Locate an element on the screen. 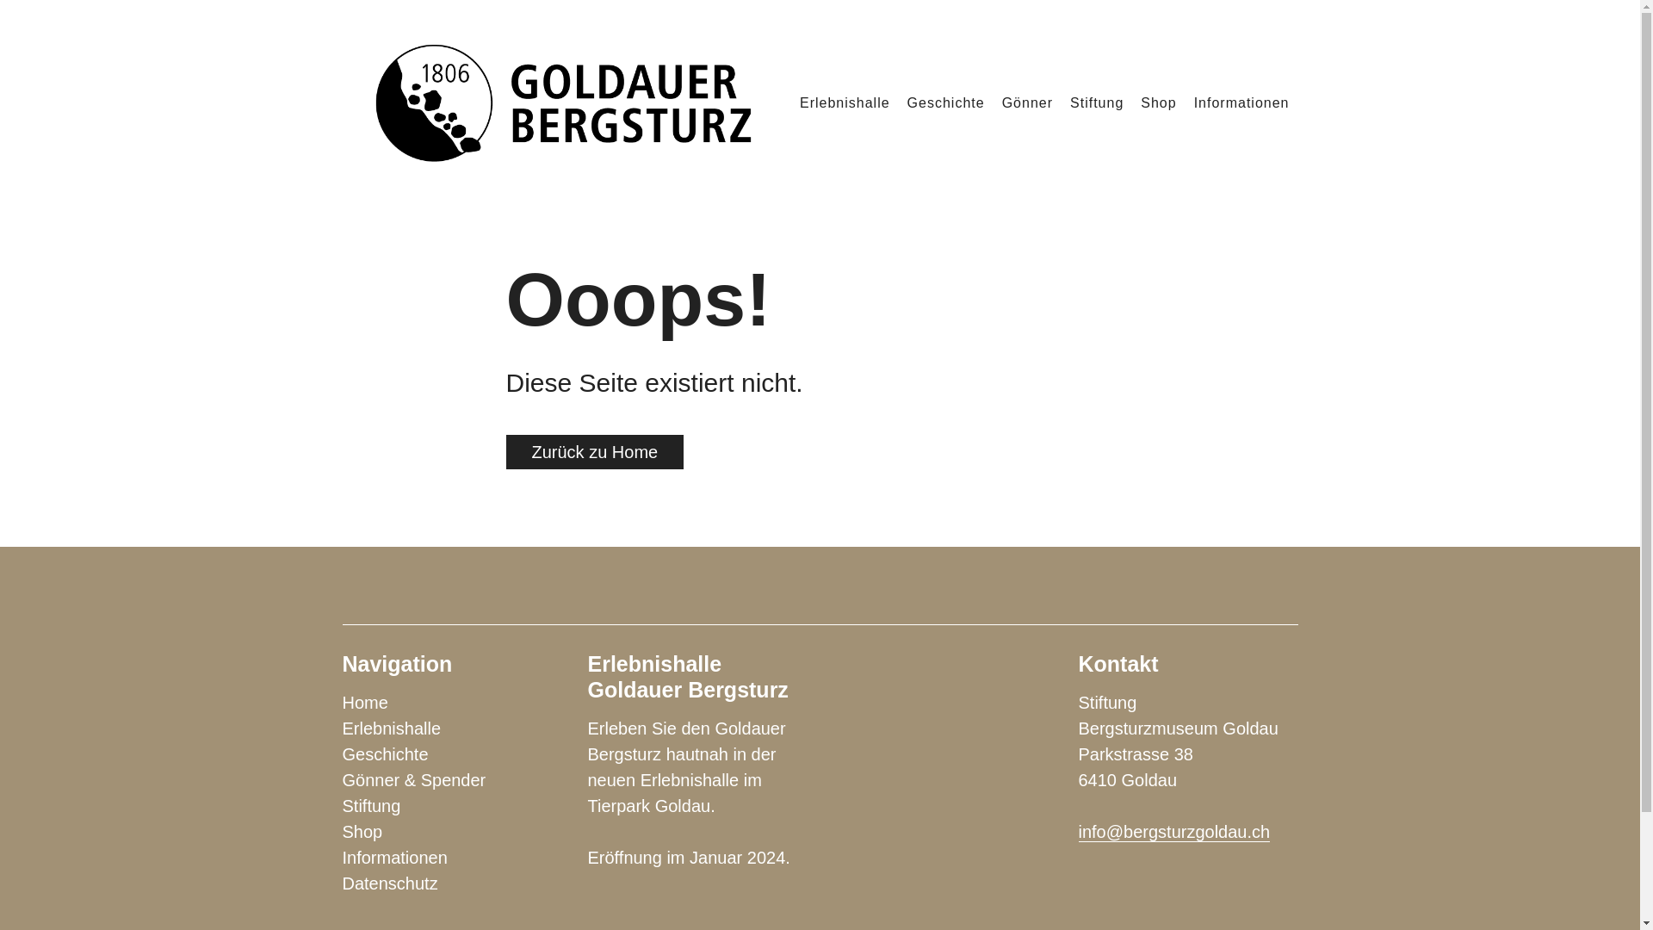 The image size is (1653, 930). Stiftung is located at coordinates (1097, 103).